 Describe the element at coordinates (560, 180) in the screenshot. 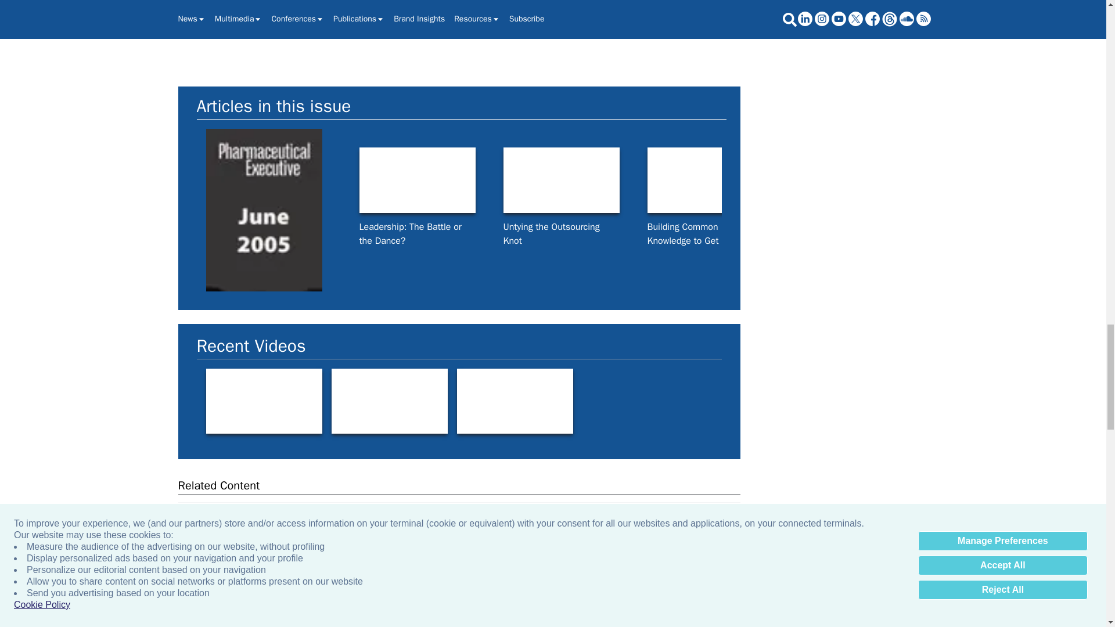

I see `i1-170719-1408680939779.jpg` at that location.